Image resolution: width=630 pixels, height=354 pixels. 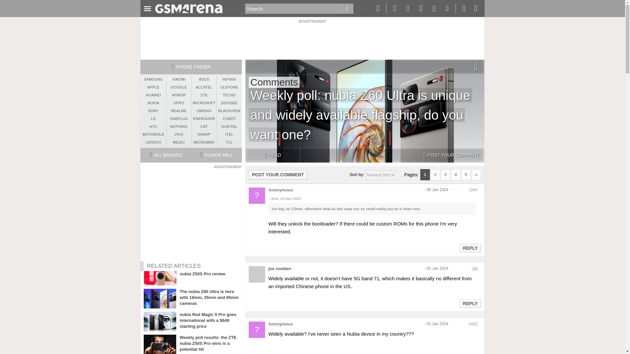 What do you see at coordinates (470, 304) in the screenshot?
I see `Reply to this post` at bounding box center [470, 304].